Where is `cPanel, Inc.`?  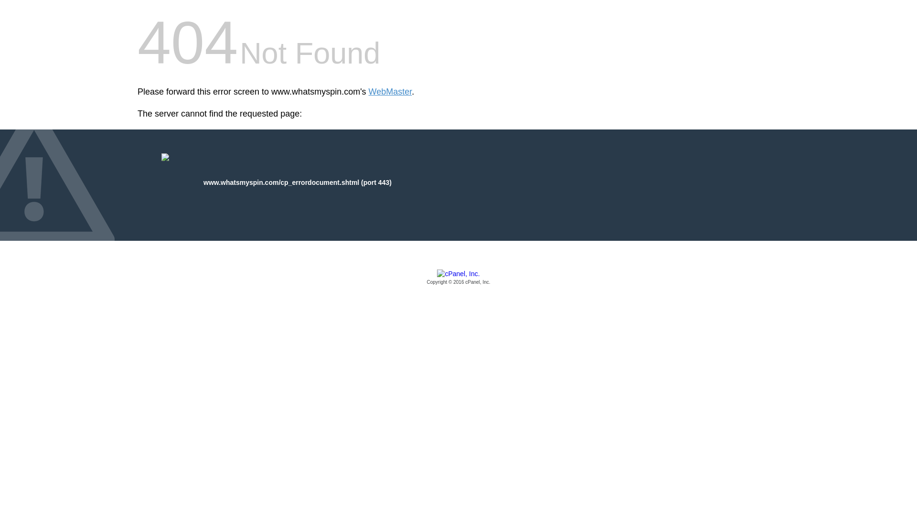
cPanel, Inc. is located at coordinates (458, 278).